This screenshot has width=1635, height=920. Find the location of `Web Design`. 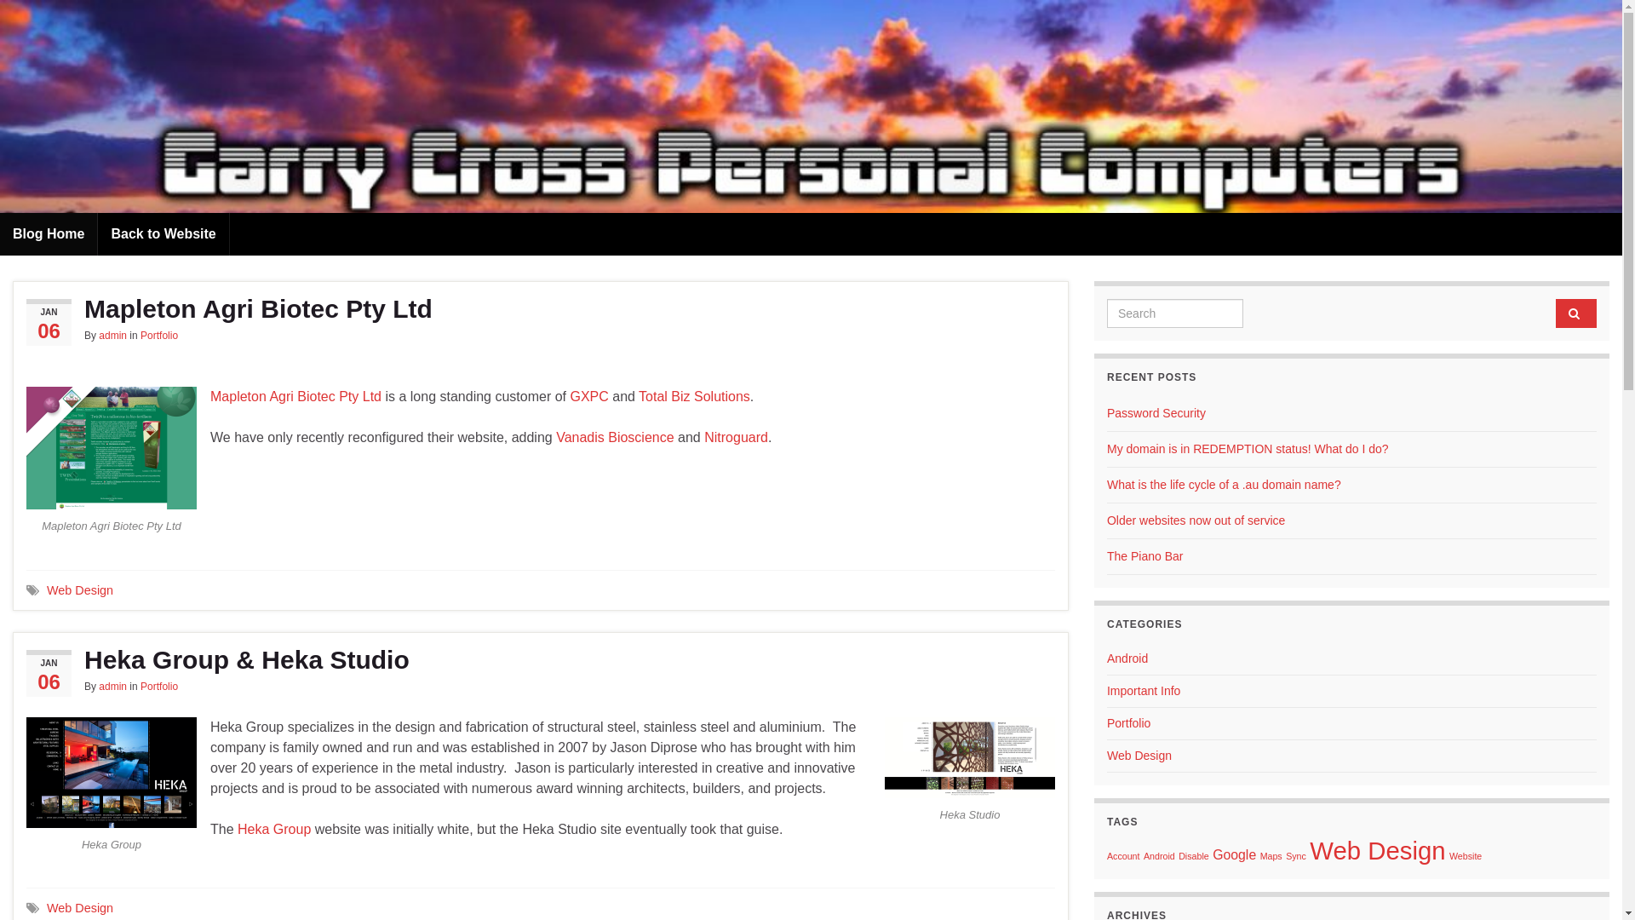

Web Design is located at coordinates (80, 908).